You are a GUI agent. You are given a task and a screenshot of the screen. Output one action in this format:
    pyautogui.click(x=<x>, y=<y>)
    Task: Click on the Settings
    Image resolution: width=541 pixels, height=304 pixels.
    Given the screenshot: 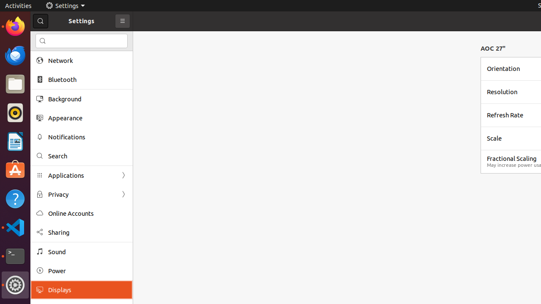 What is the action you would take?
    pyautogui.click(x=15, y=285)
    